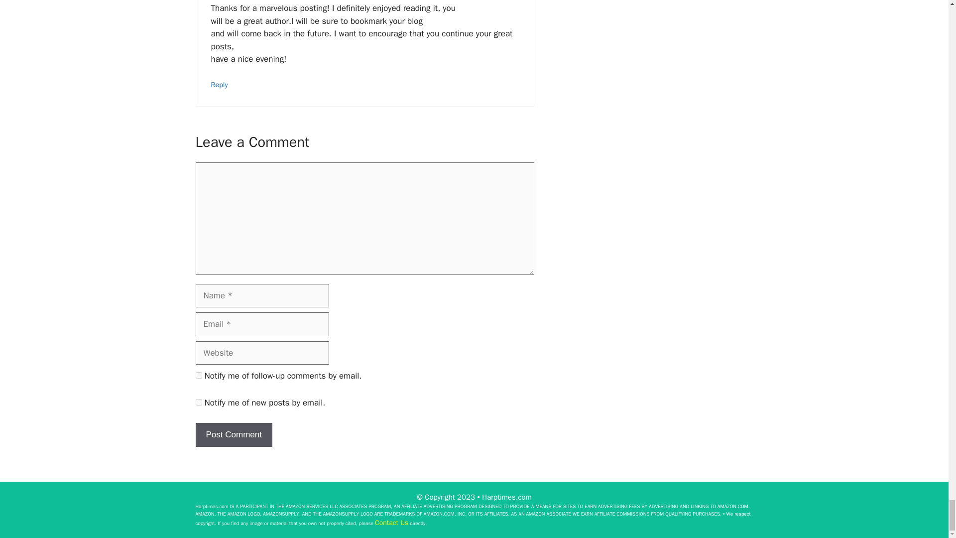 This screenshot has height=538, width=956. What do you see at coordinates (198, 376) in the screenshot?
I see `subscribe` at bounding box center [198, 376].